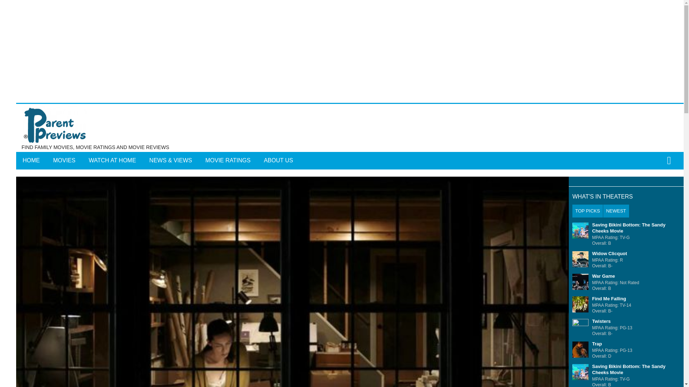  I want to click on MOVIES, so click(64, 161).